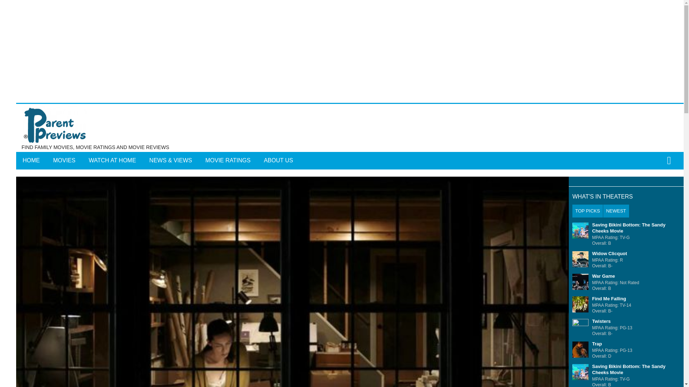  I want to click on MOVIES, so click(64, 161).